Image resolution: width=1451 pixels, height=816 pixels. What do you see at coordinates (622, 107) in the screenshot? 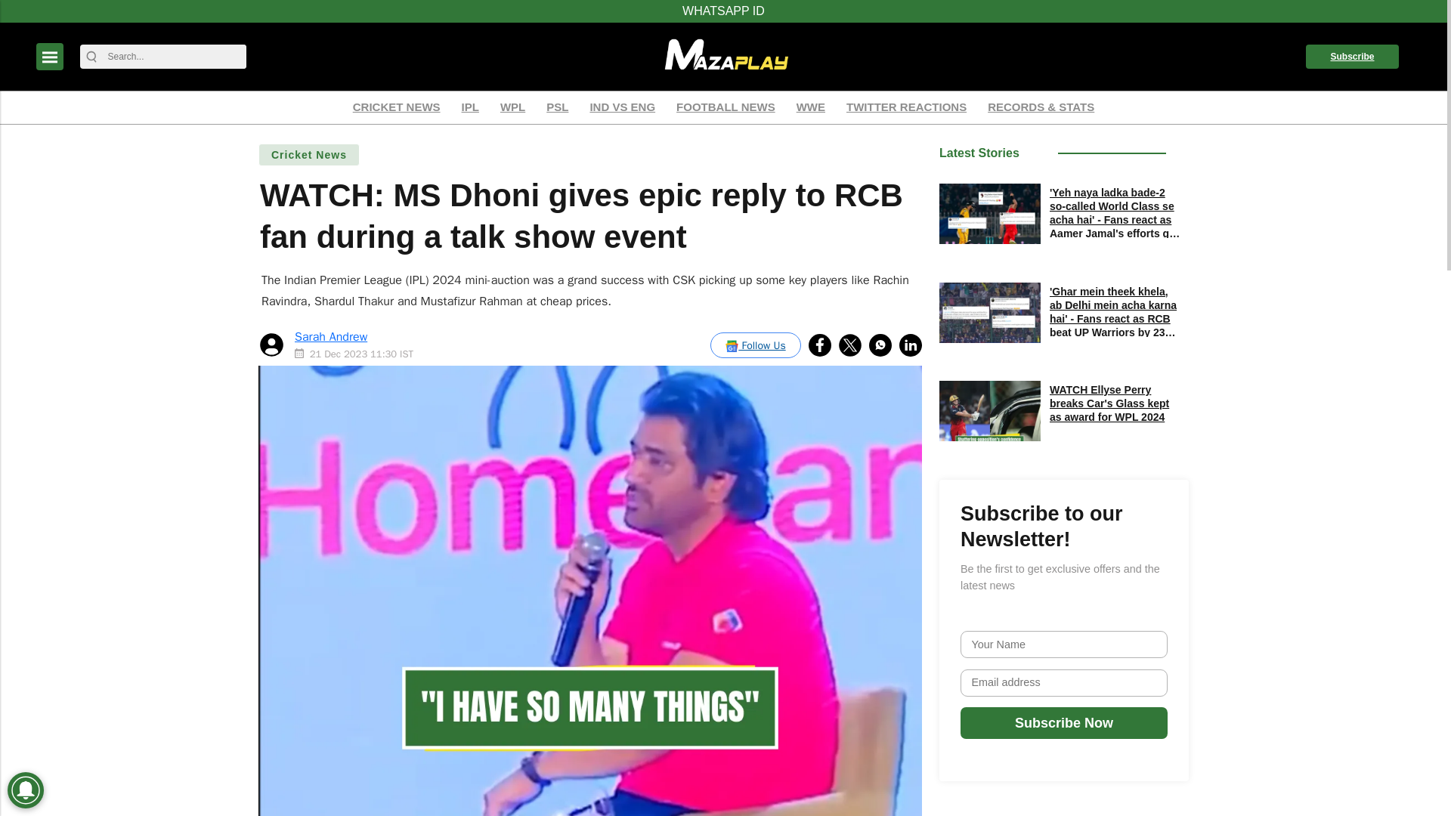
I see `IND VS ENG` at bounding box center [622, 107].